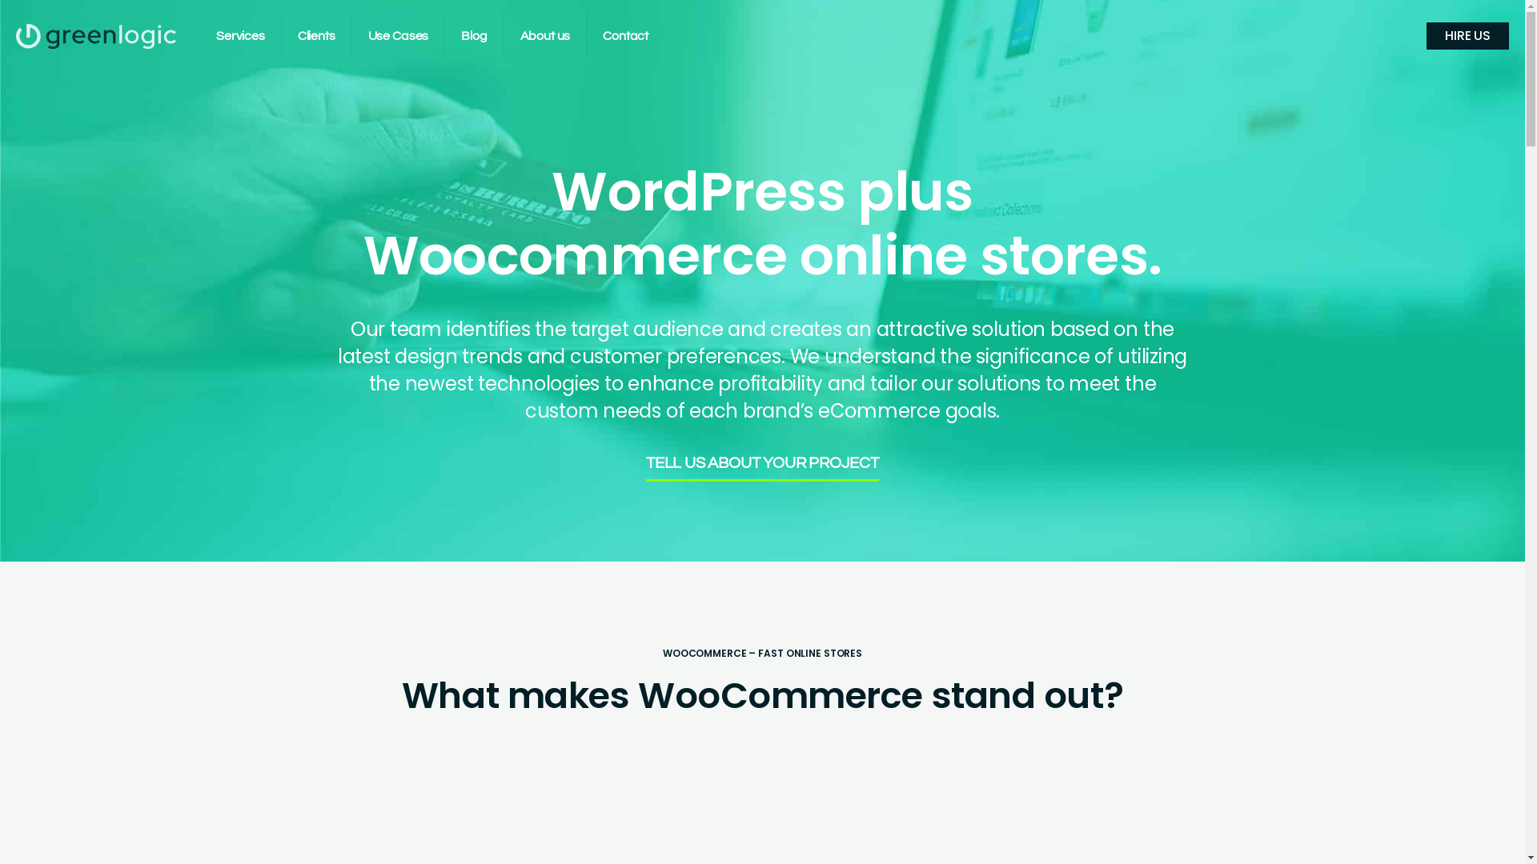 The width and height of the screenshot is (1537, 864). Describe the element at coordinates (546, 36) in the screenshot. I see `About us` at that location.